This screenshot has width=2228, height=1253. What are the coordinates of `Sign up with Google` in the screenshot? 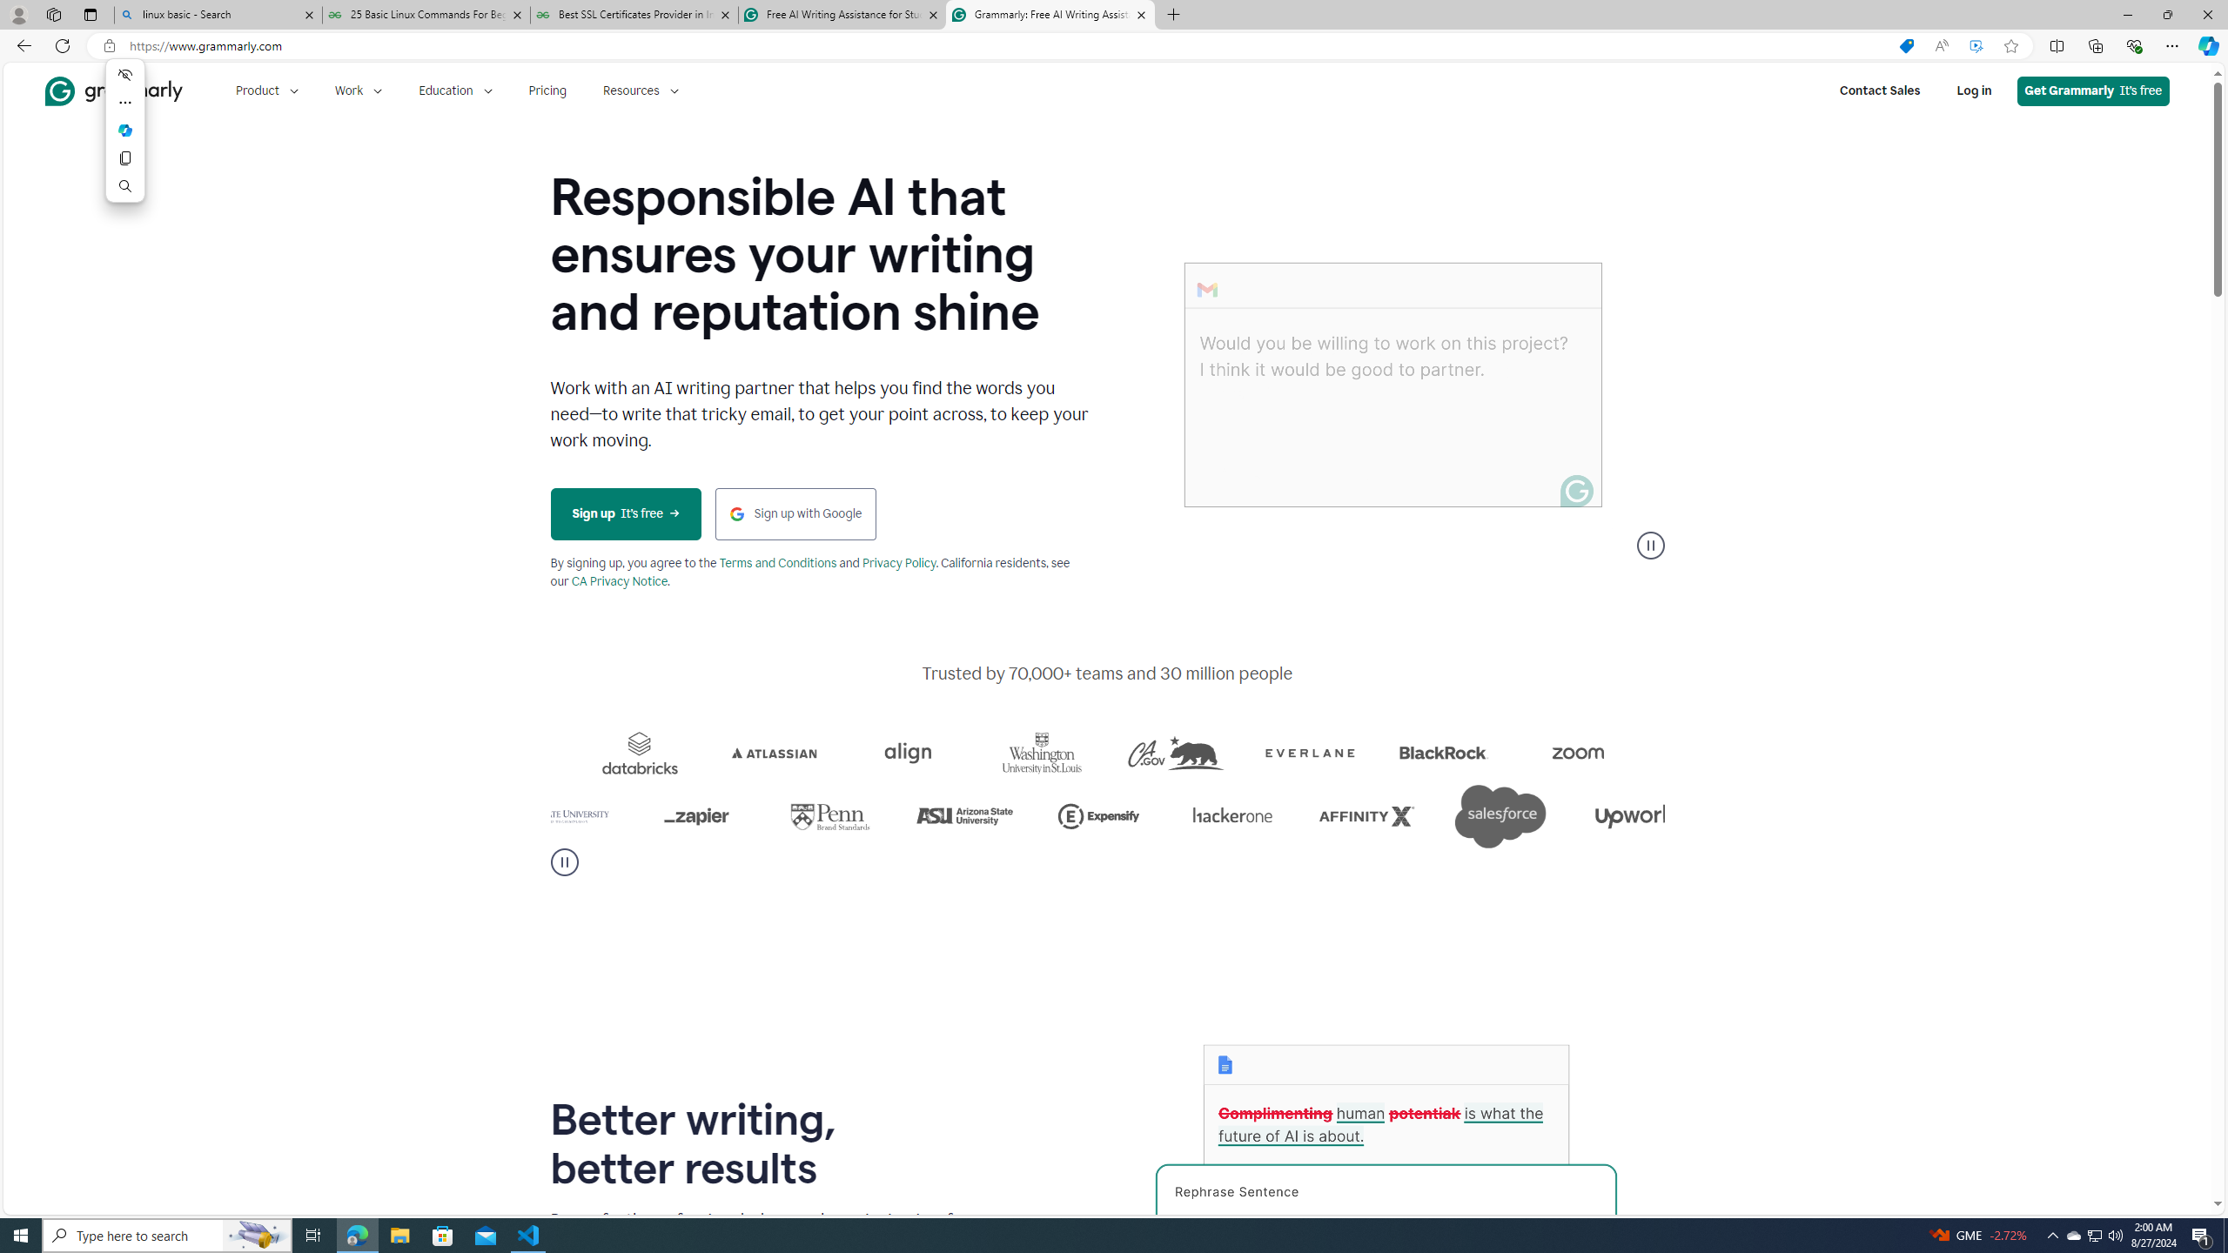 It's located at (795, 513).